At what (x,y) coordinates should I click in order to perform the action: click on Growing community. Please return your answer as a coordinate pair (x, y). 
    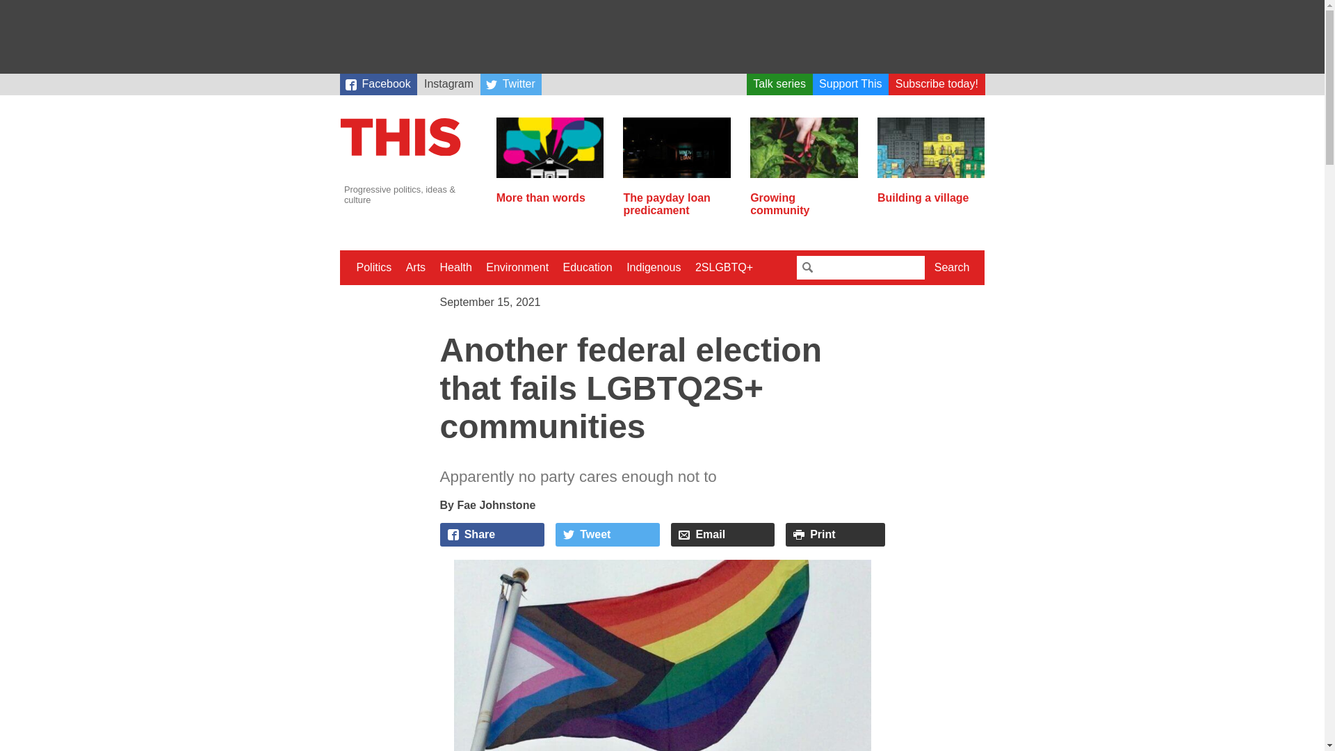
    Looking at the image, I should click on (804, 198).